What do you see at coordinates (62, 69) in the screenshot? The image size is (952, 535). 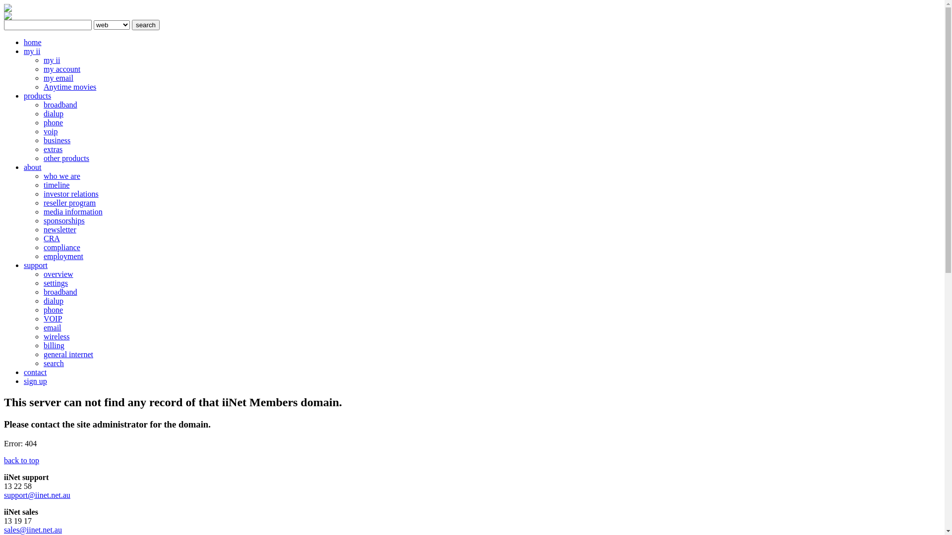 I see `my account` at bounding box center [62, 69].